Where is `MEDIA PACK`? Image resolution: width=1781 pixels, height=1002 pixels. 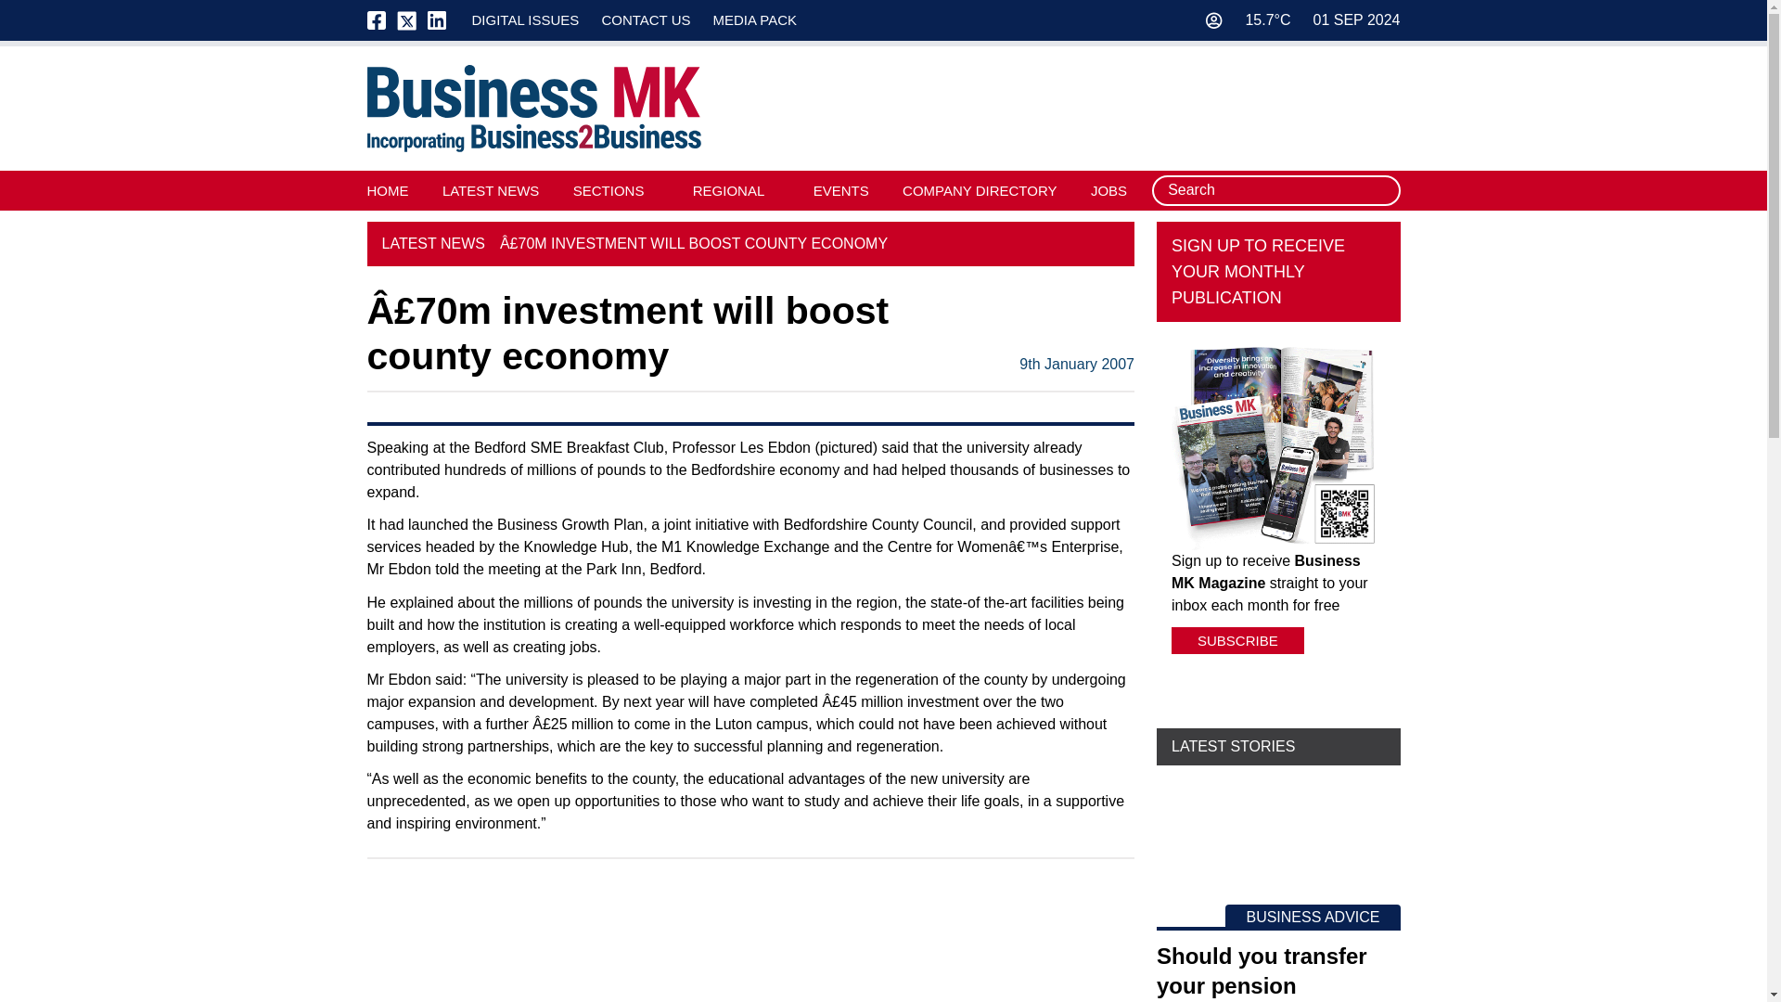 MEDIA PACK is located at coordinates (754, 19).